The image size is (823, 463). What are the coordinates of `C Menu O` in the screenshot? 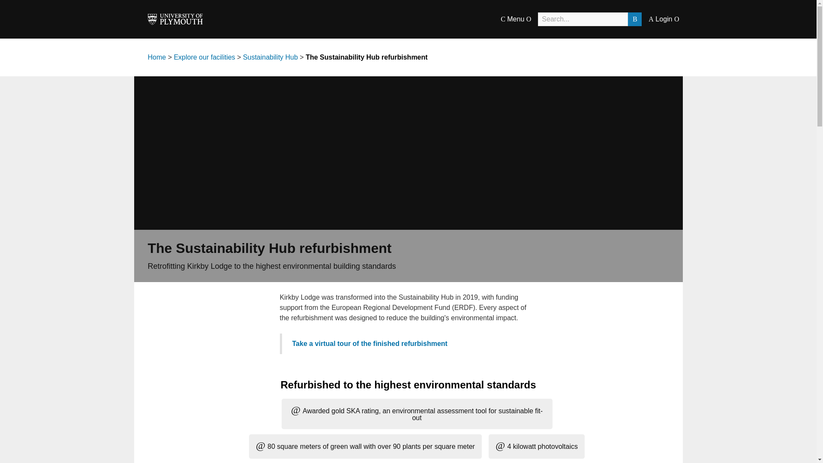 It's located at (515, 19).